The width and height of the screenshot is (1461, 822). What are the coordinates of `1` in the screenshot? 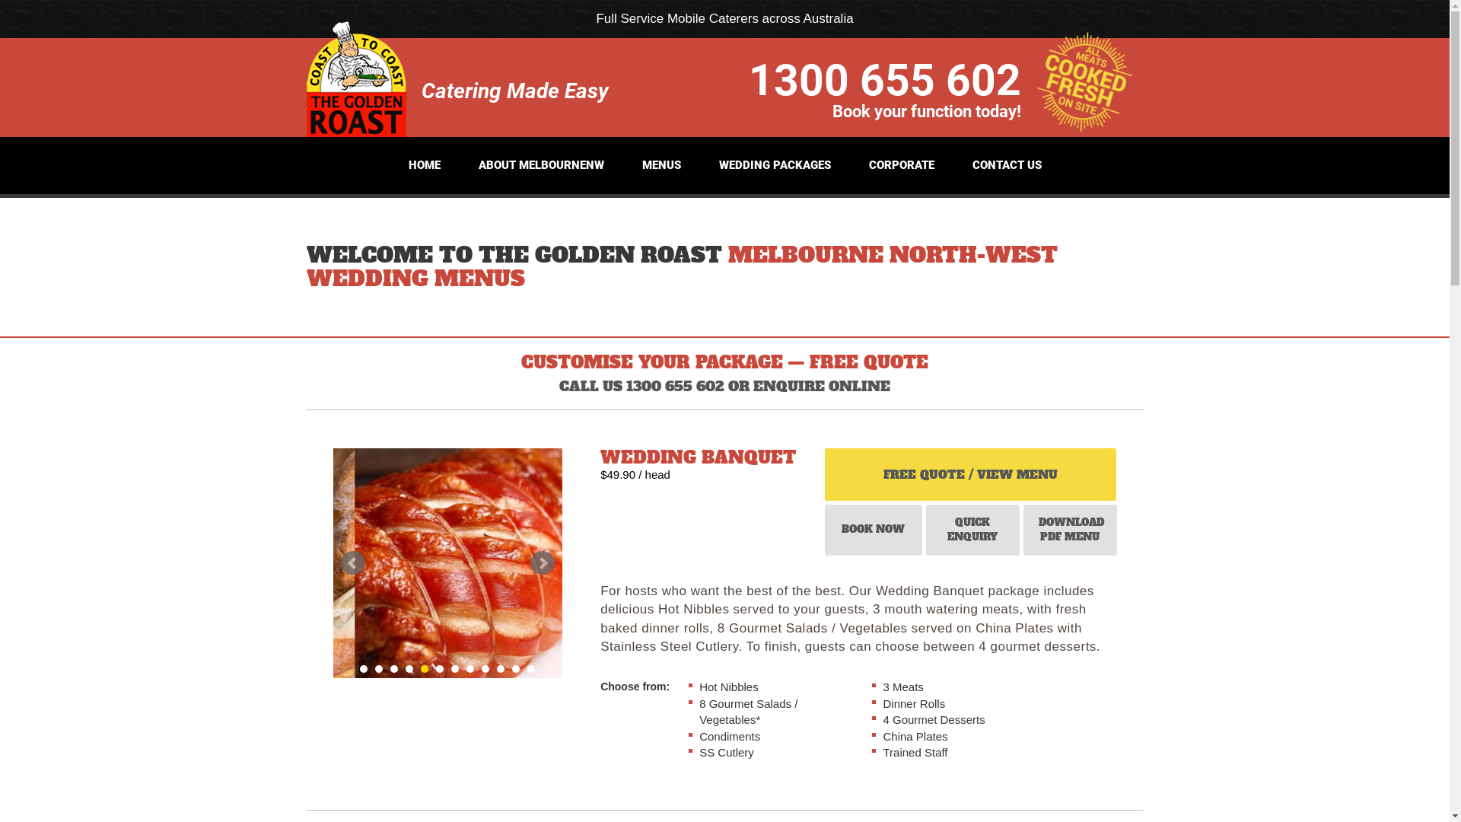 It's located at (364, 669).